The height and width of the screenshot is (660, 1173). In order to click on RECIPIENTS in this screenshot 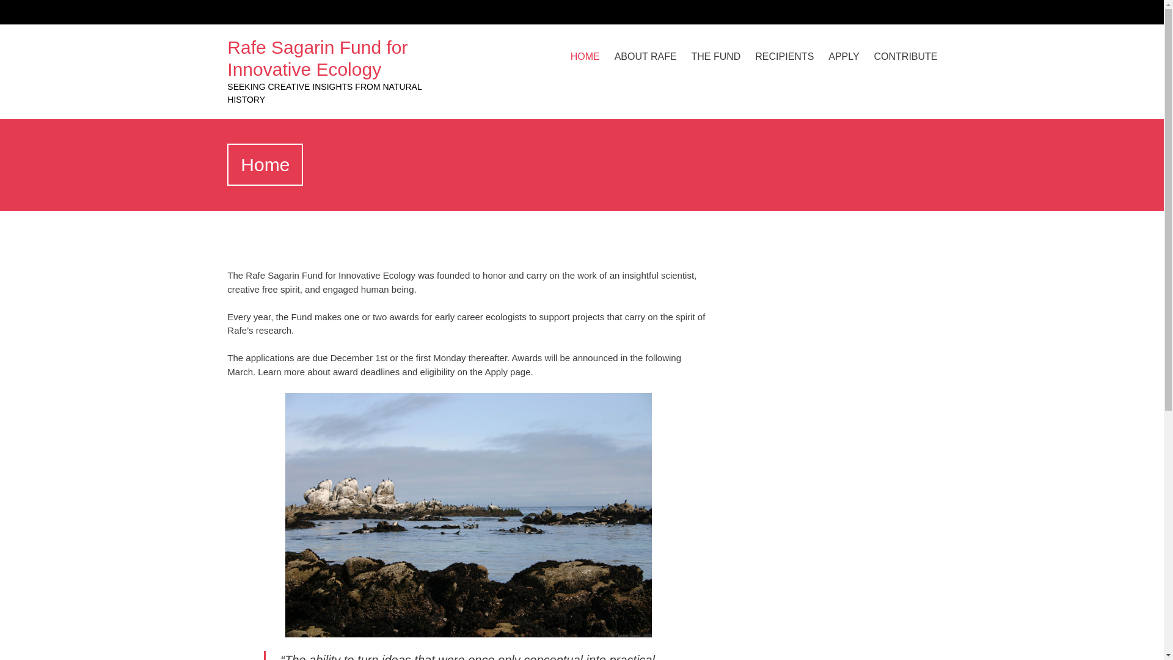, I will do `click(784, 56)`.